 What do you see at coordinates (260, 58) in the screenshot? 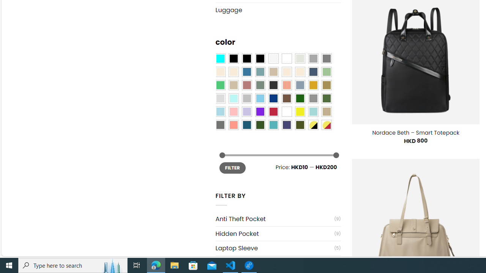
I see `Black-Brown` at bounding box center [260, 58].